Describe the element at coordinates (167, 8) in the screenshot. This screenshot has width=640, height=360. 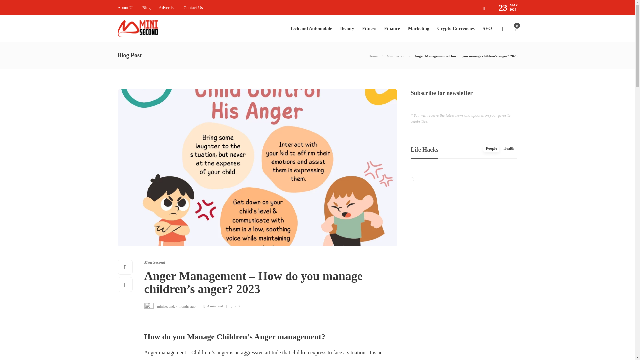
I see `Advertise` at that location.